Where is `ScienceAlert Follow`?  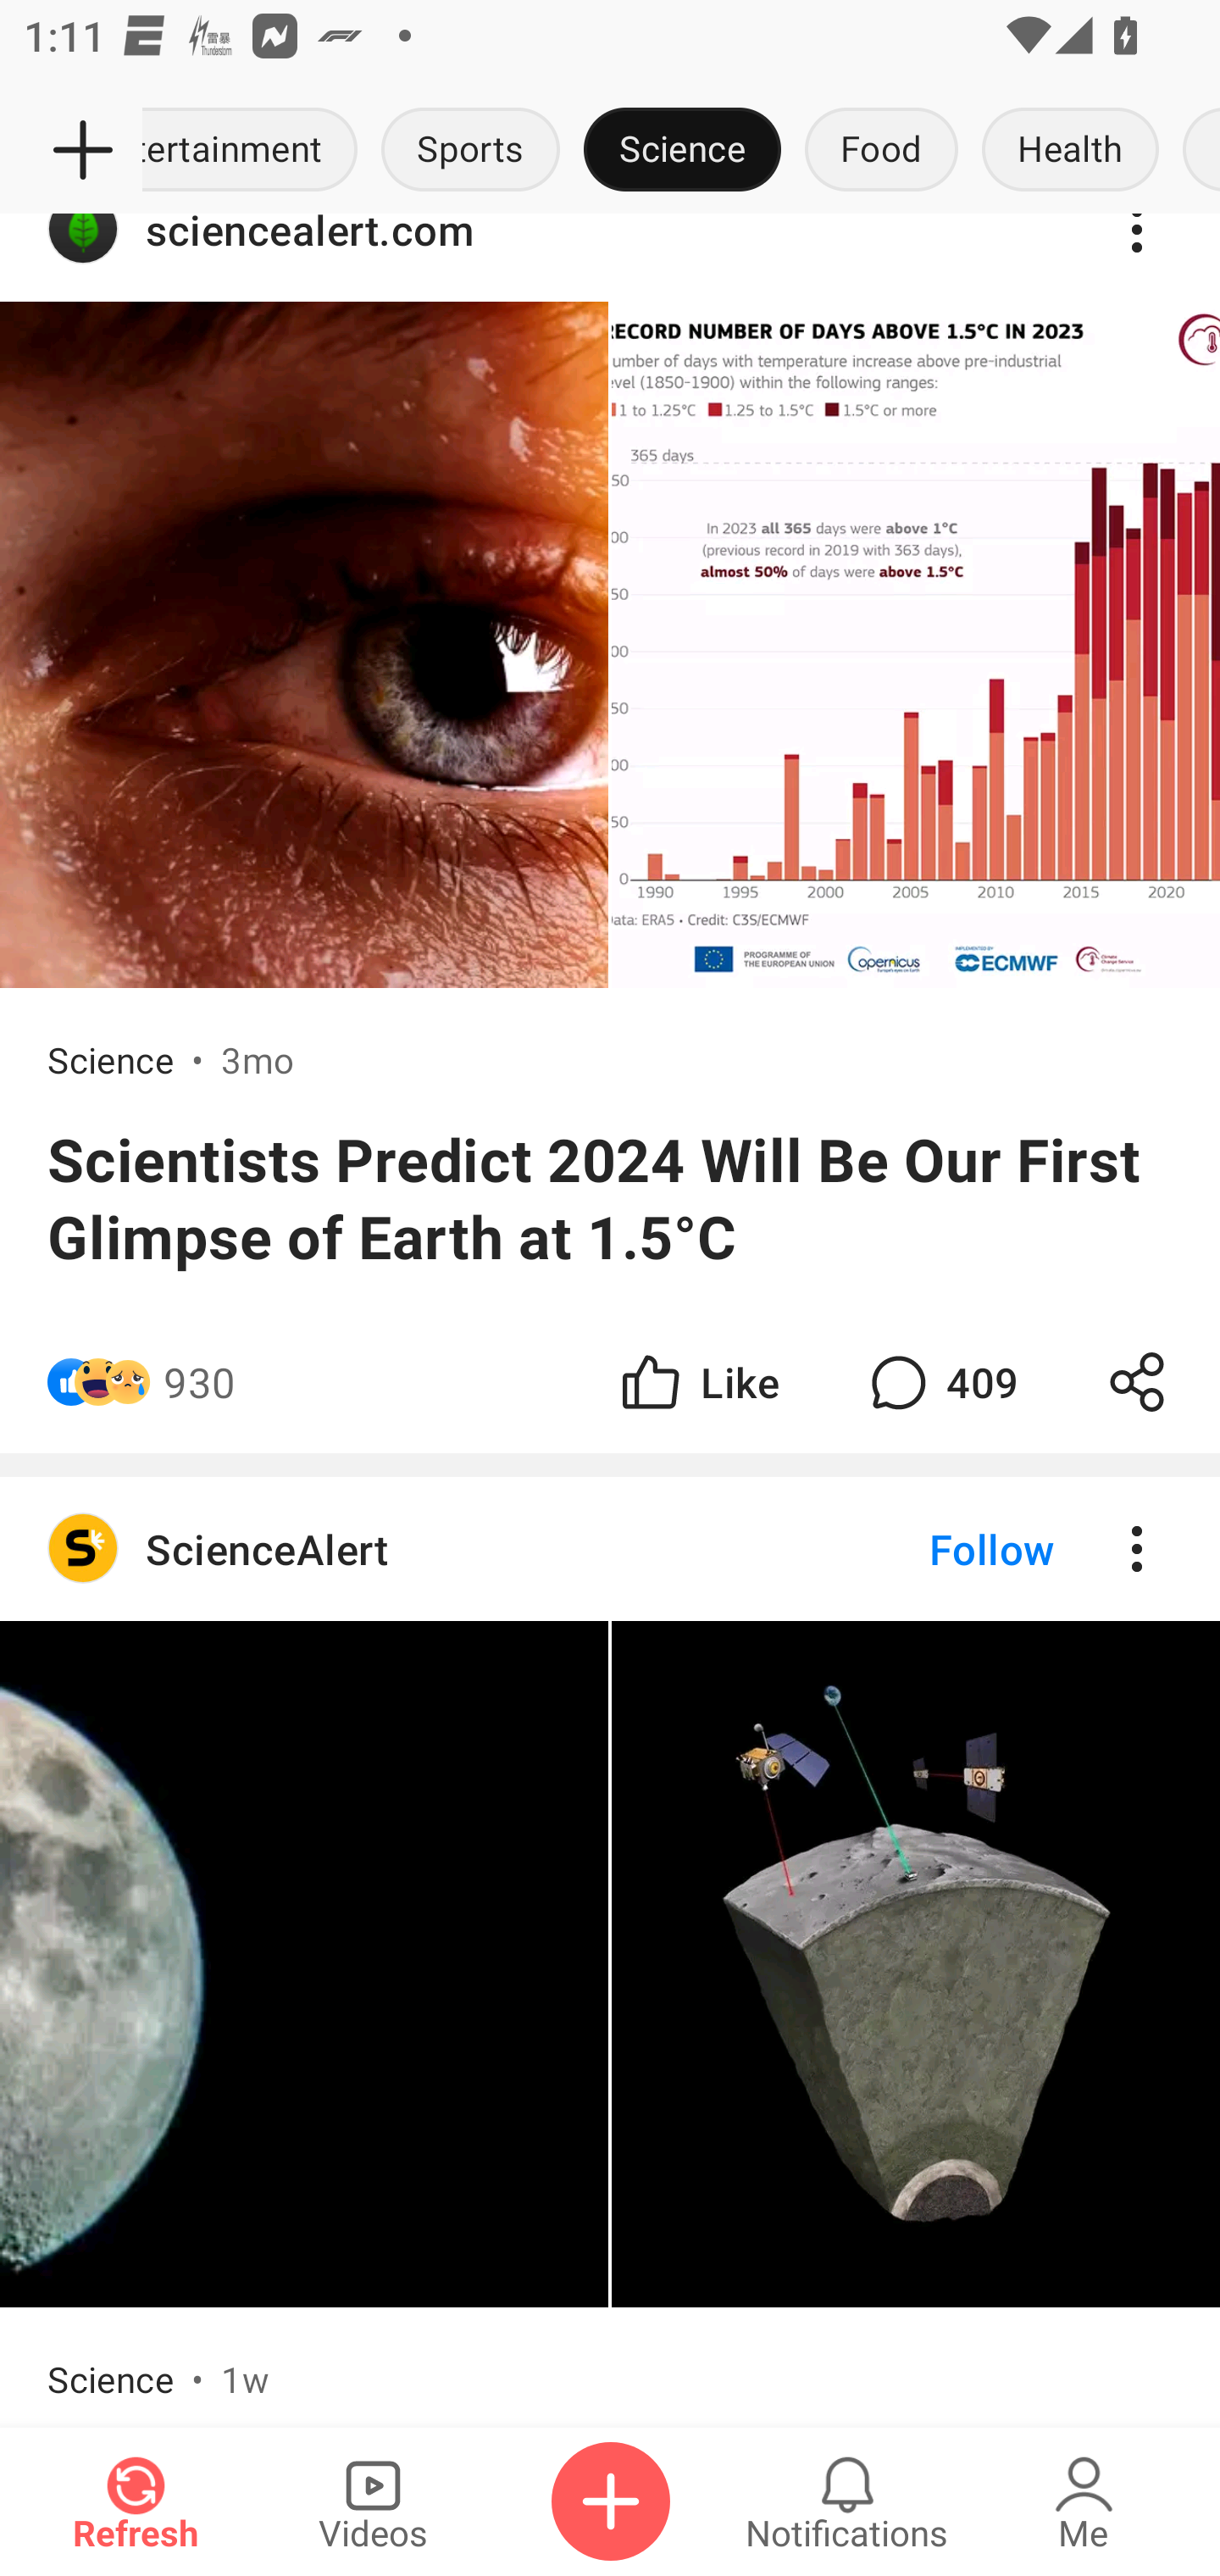 ScienceAlert Follow is located at coordinates (610, 1547).